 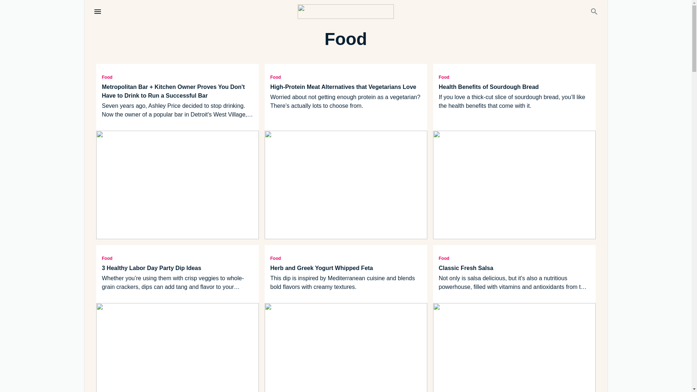 What do you see at coordinates (177, 268) in the screenshot?
I see `3 Healthy Labor Day Party Dip Ideas` at bounding box center [177, 268].